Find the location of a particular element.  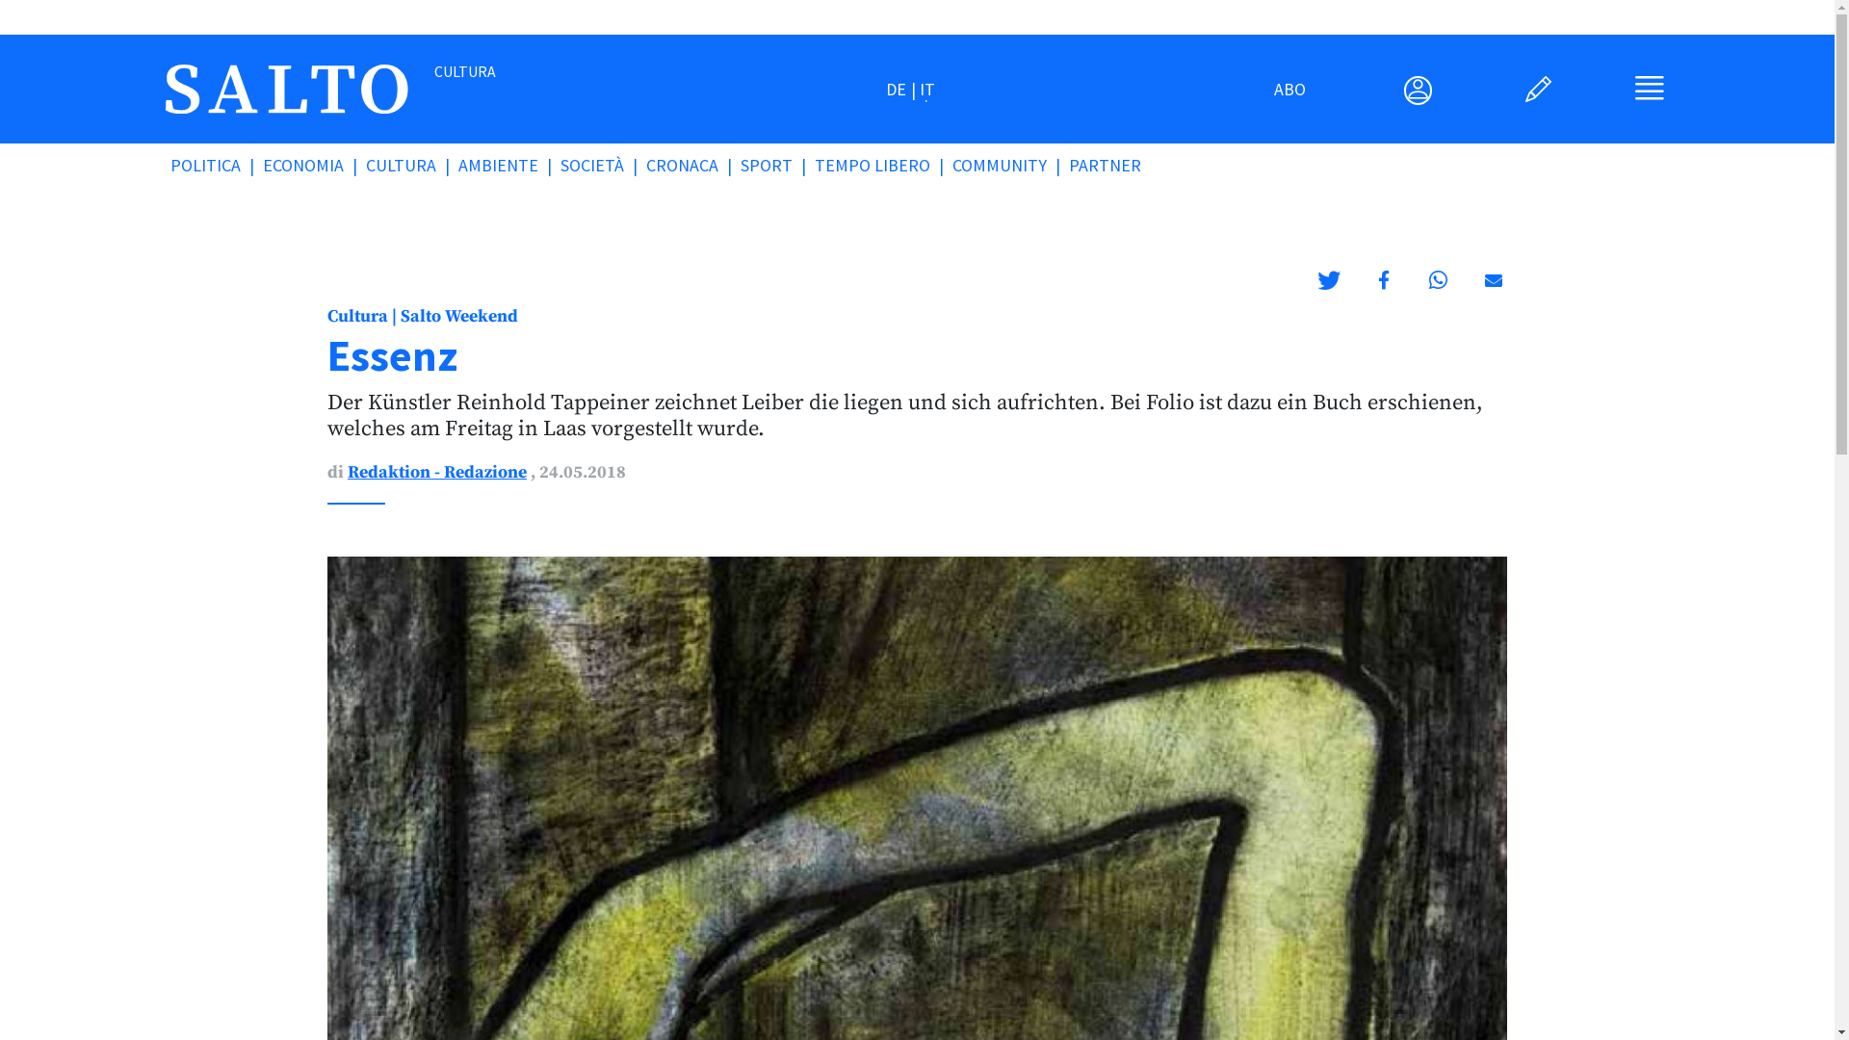

POLITICA is located at coordinates (217, 166).